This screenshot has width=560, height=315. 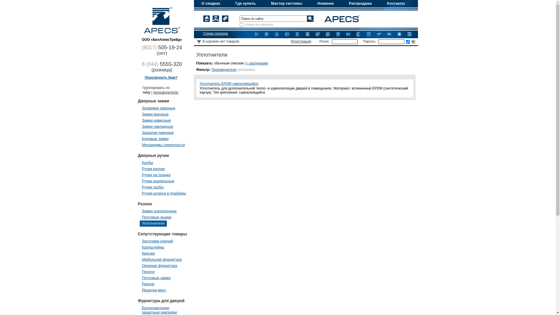 I want to click on  , so click(x=225, y=19).